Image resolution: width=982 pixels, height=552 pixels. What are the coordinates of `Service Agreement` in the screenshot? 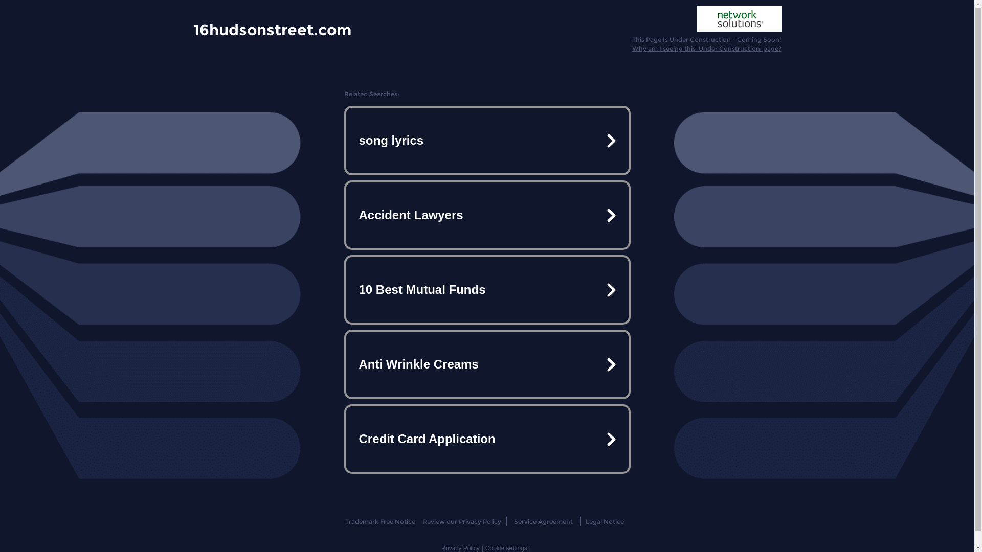 It's located at (543, 521).